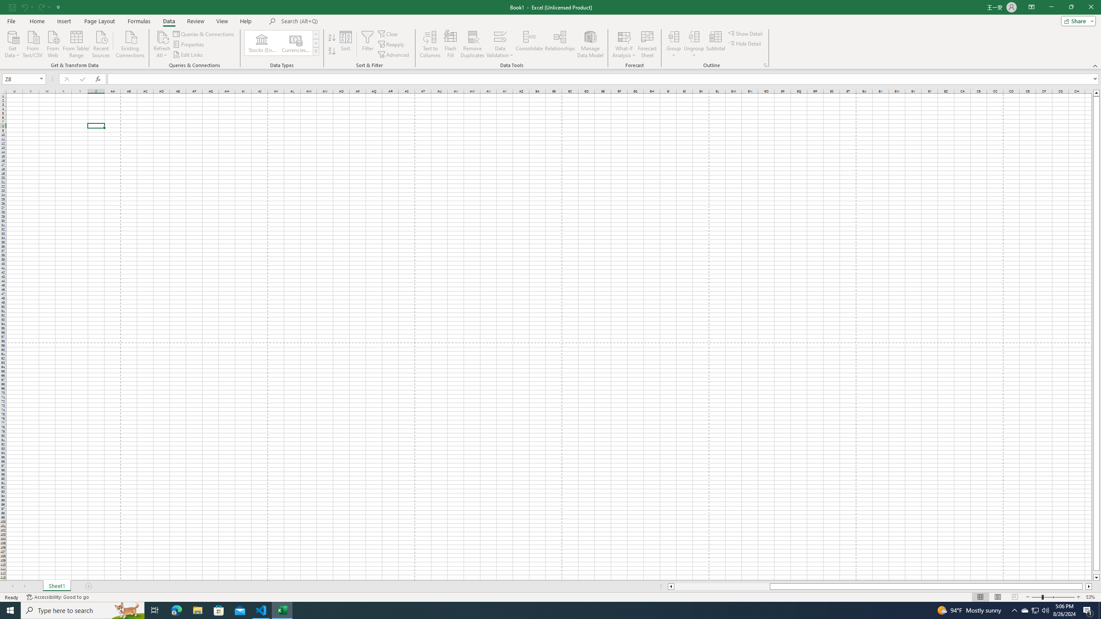  Describe the element at coordinates (694, 37) in the screenshot. I see `Ungroup...` at that location.